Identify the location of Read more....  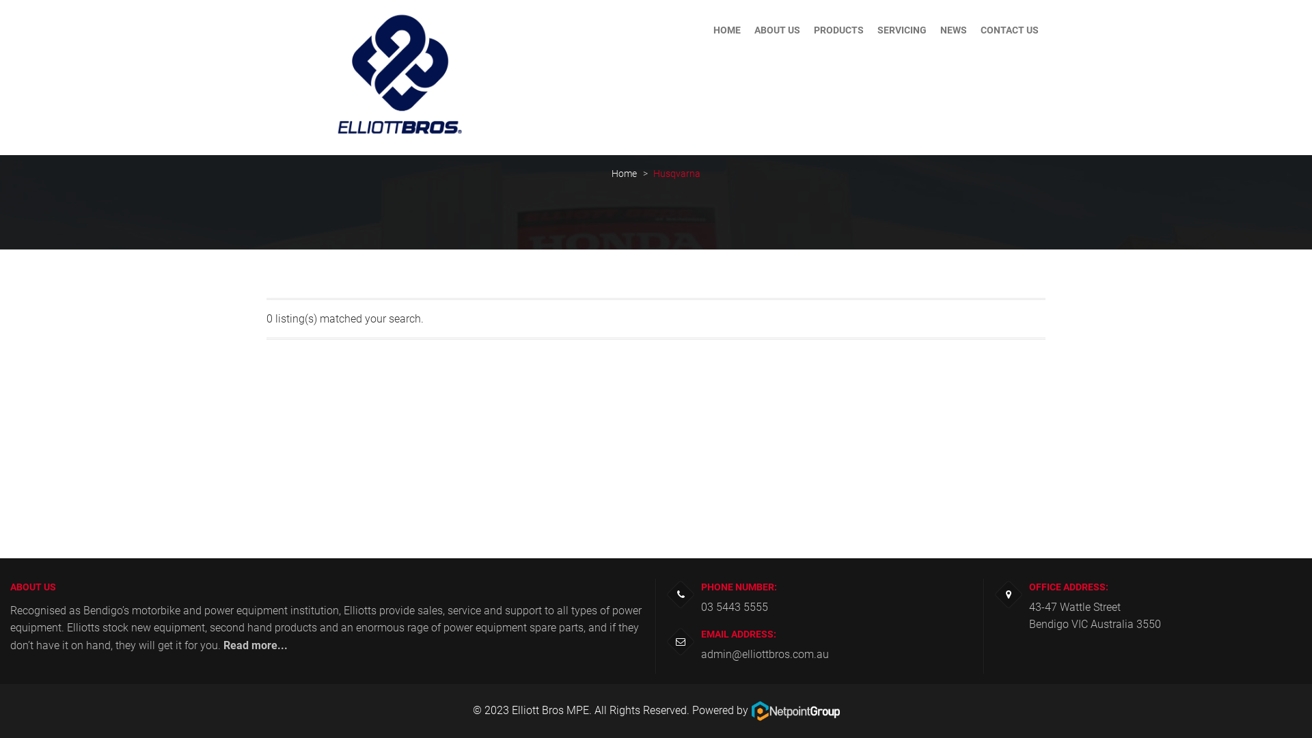
(256, 645).